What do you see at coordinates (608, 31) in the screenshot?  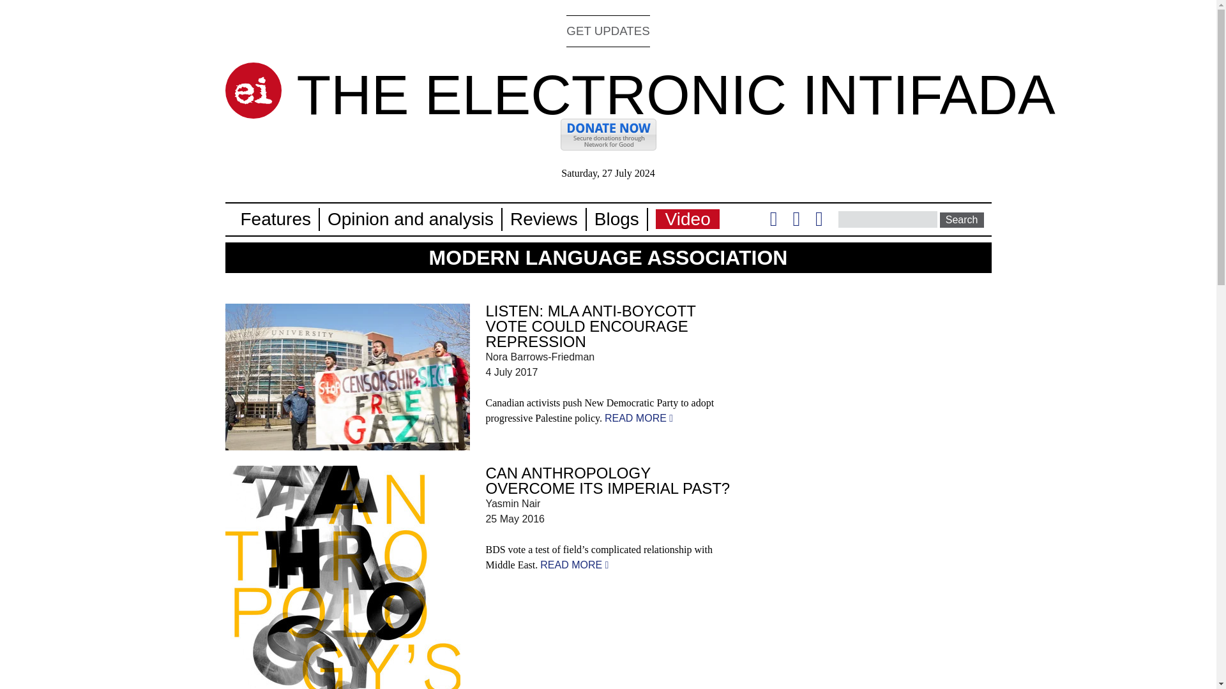 I see `GET UPDATES` at bounding box center [608, 31].